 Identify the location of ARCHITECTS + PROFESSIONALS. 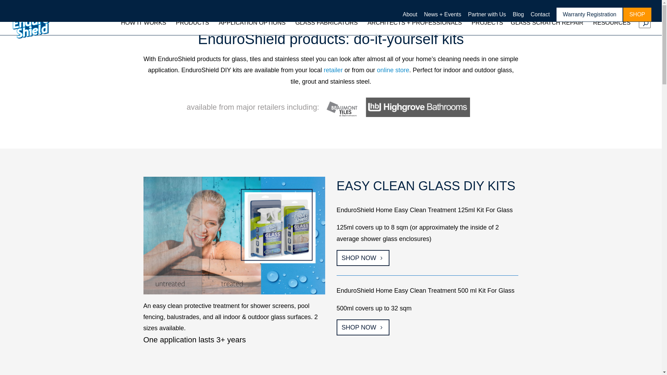
(420, 23).